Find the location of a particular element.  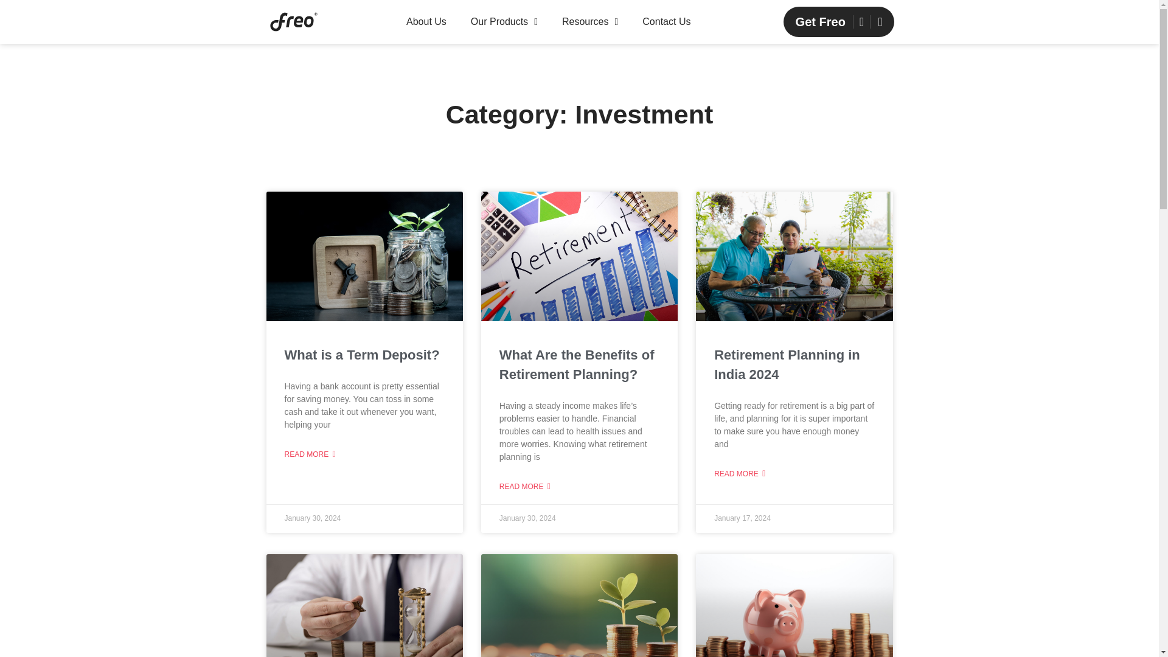

Our Products is located at coordinates (504, 21).